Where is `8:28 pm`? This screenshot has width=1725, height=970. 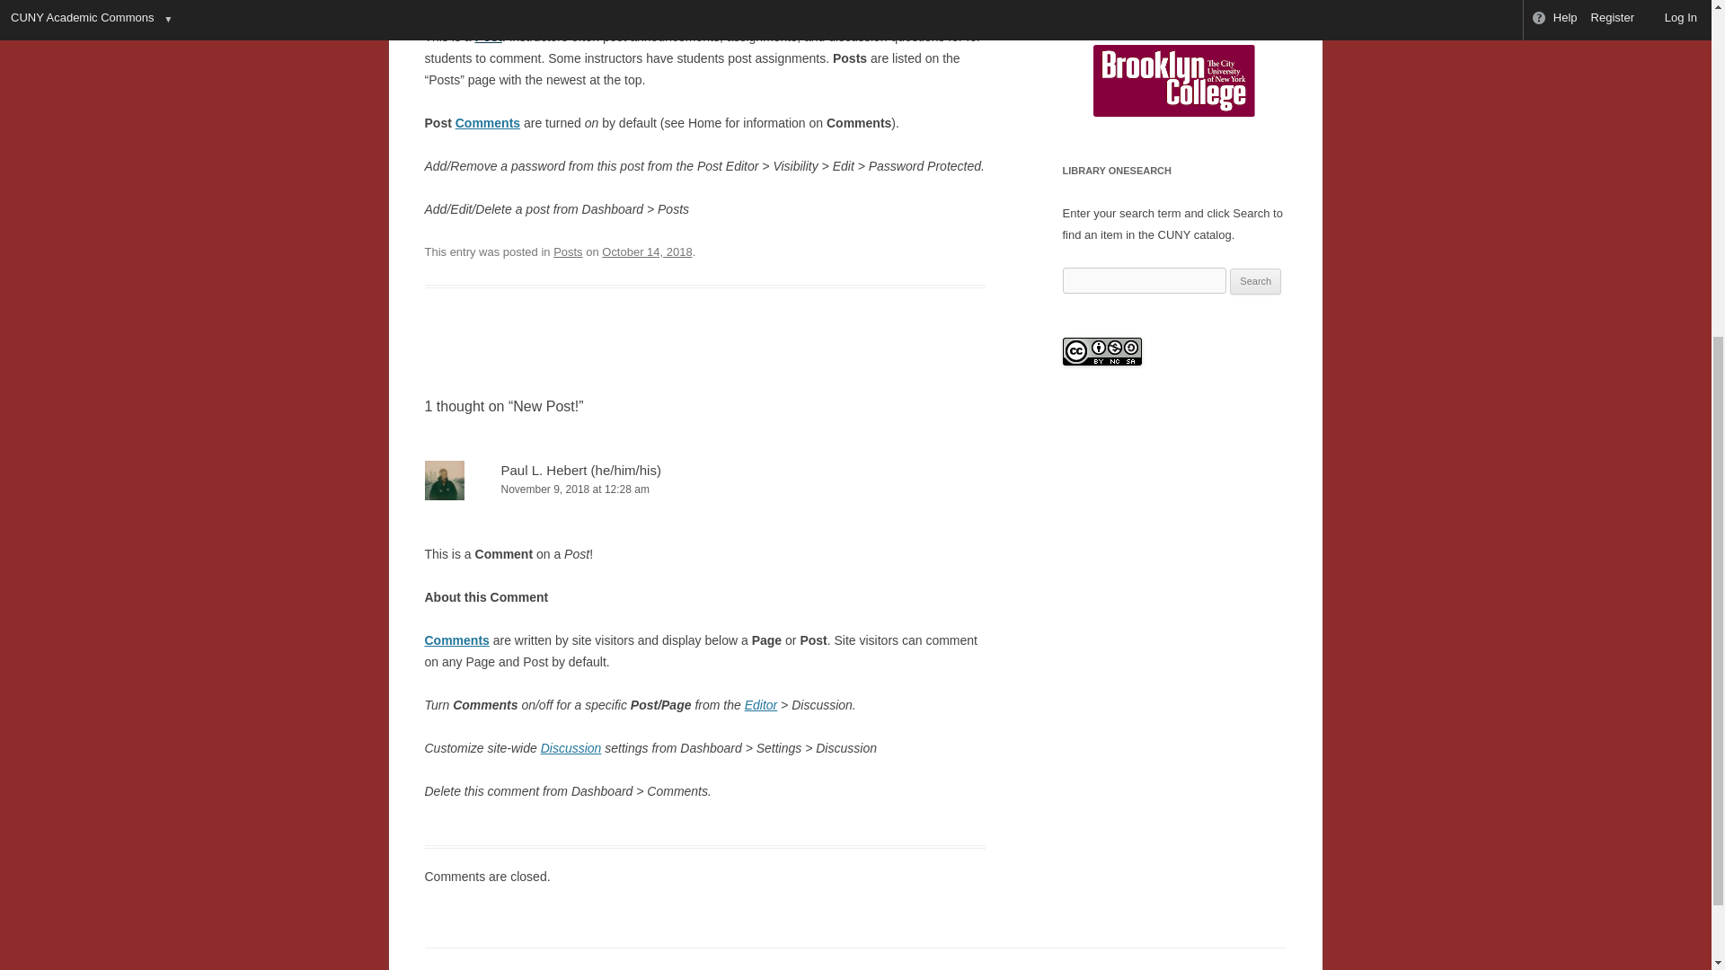
8:28 pm is located at coordinates (647, 251).